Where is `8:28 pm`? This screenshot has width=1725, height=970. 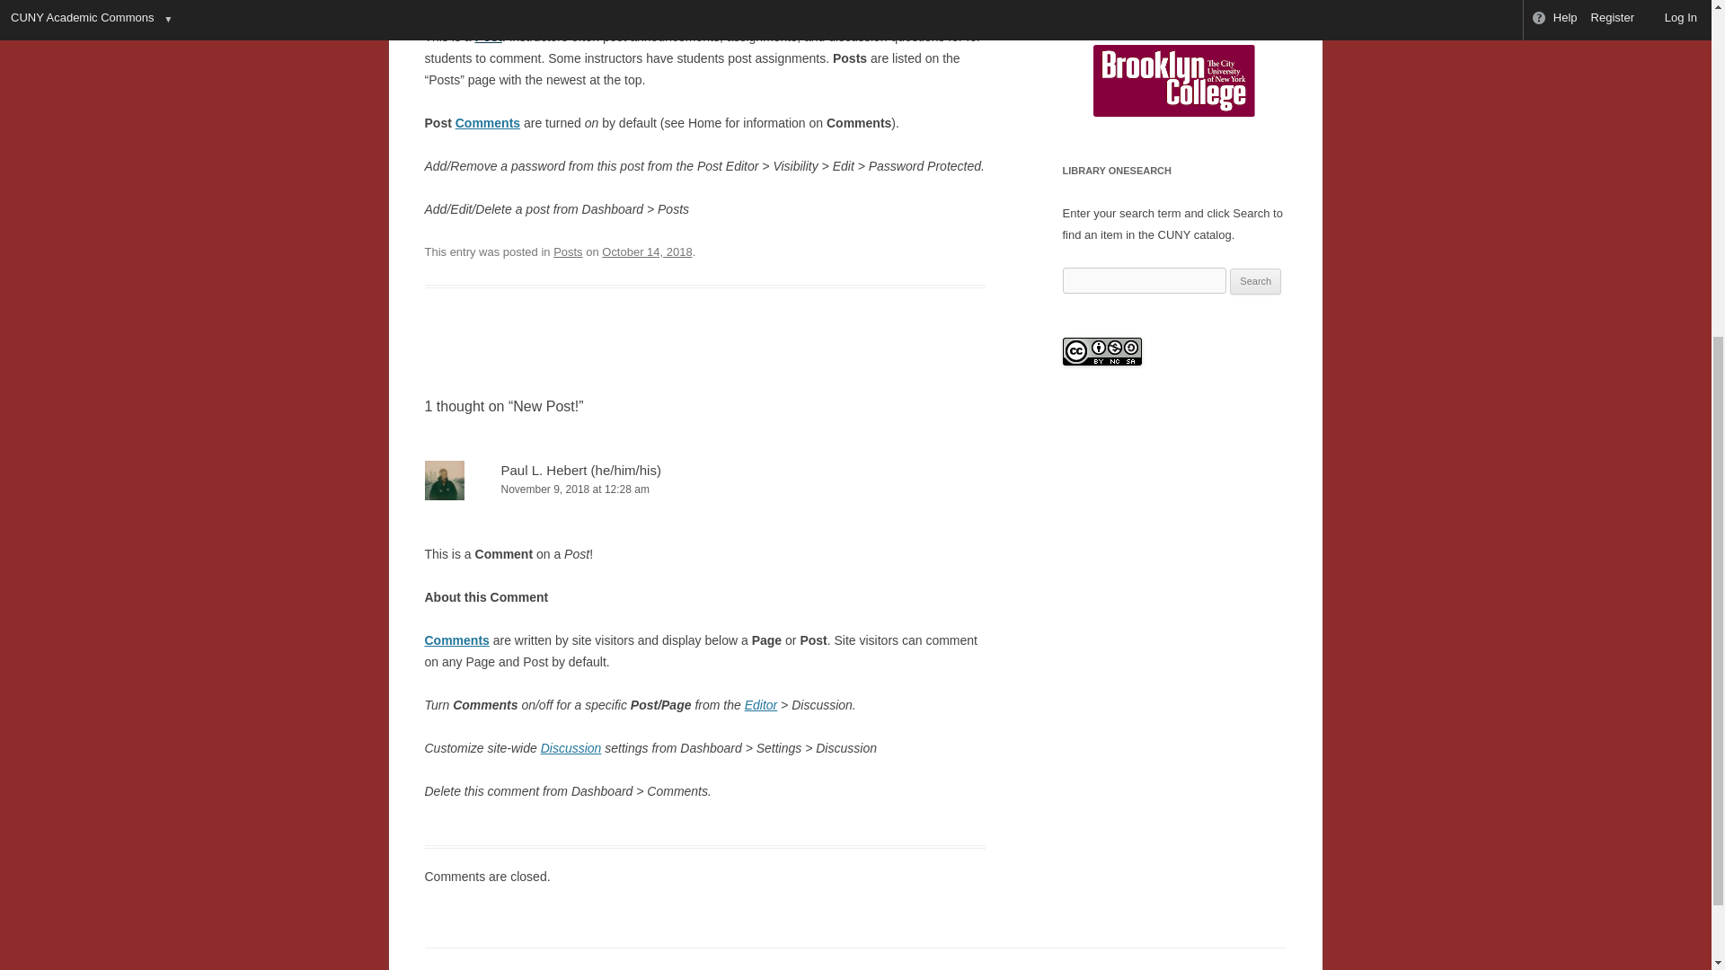
8:28 pm is located at coordinates (647, 251).